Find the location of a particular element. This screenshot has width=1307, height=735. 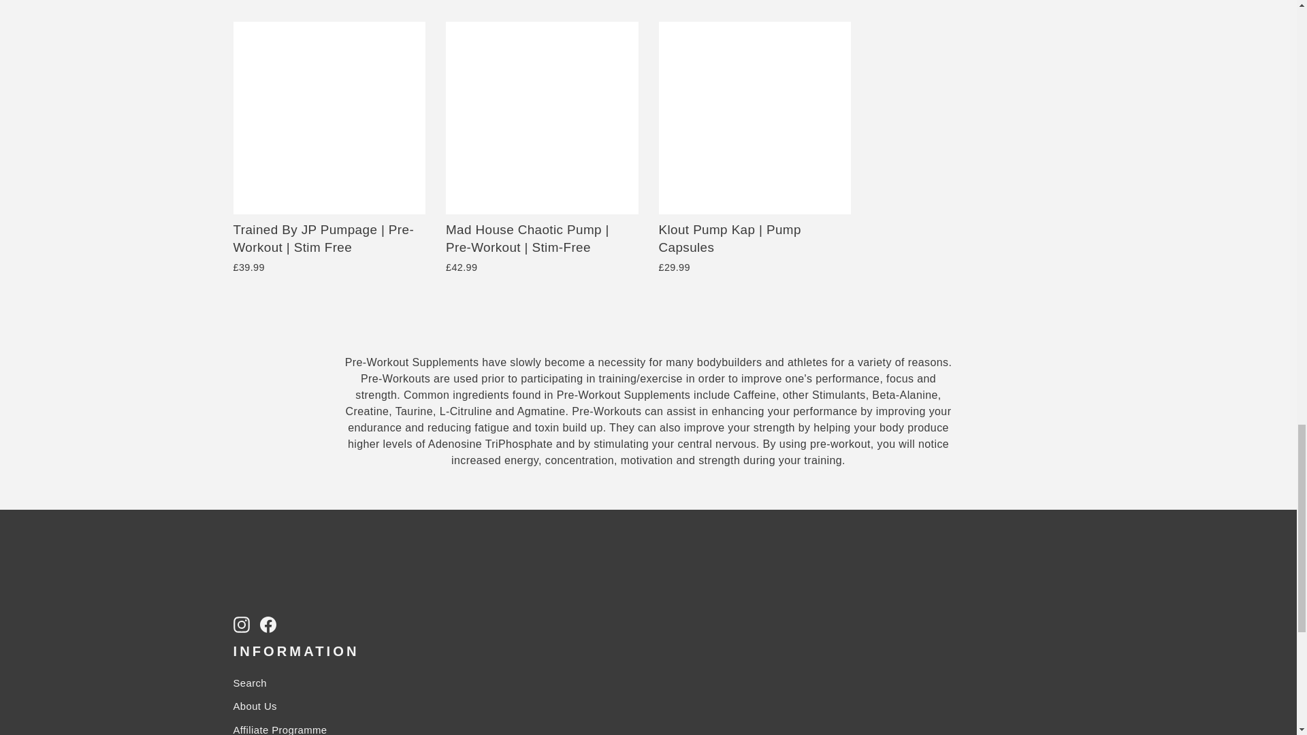

The Supps House LTD  on Facebook is located at coordinates (268, 624).